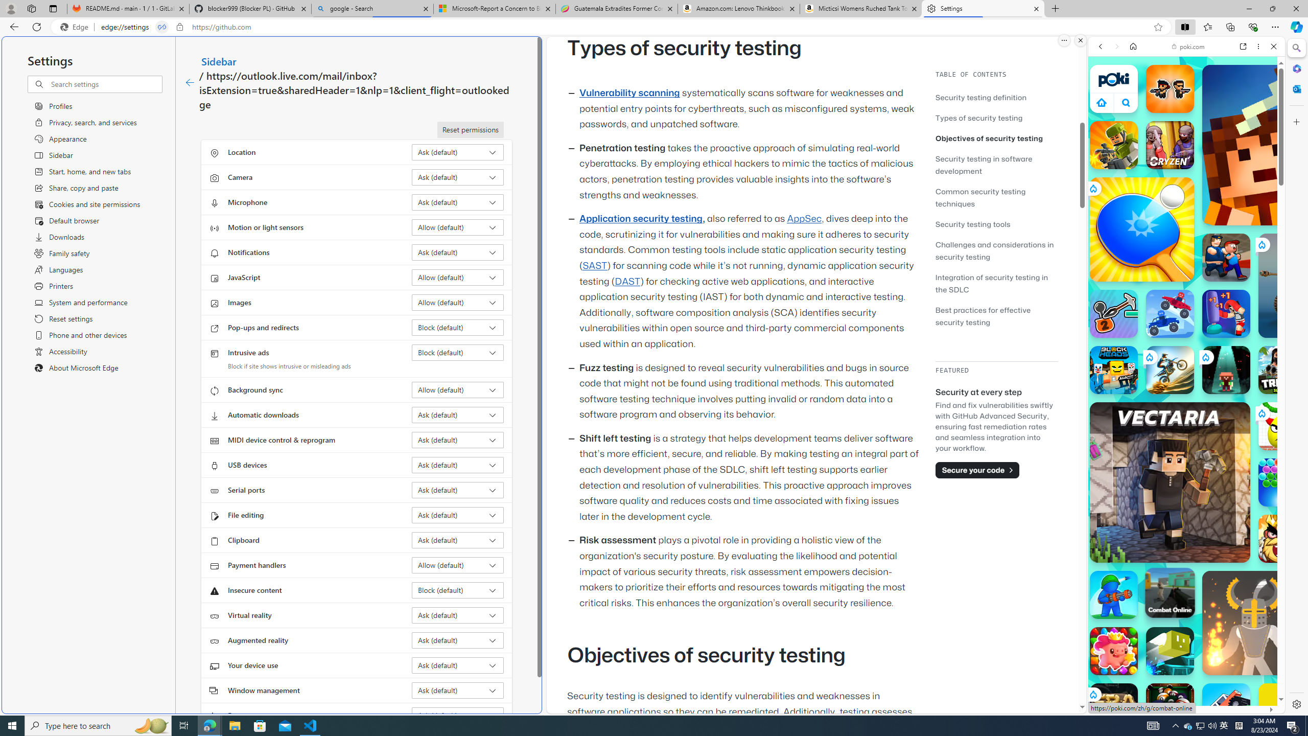 Image resolution: width=1308 pixels, height=736 pixels. I want to click on Punch Legend Simulator, so click(1226, 314).